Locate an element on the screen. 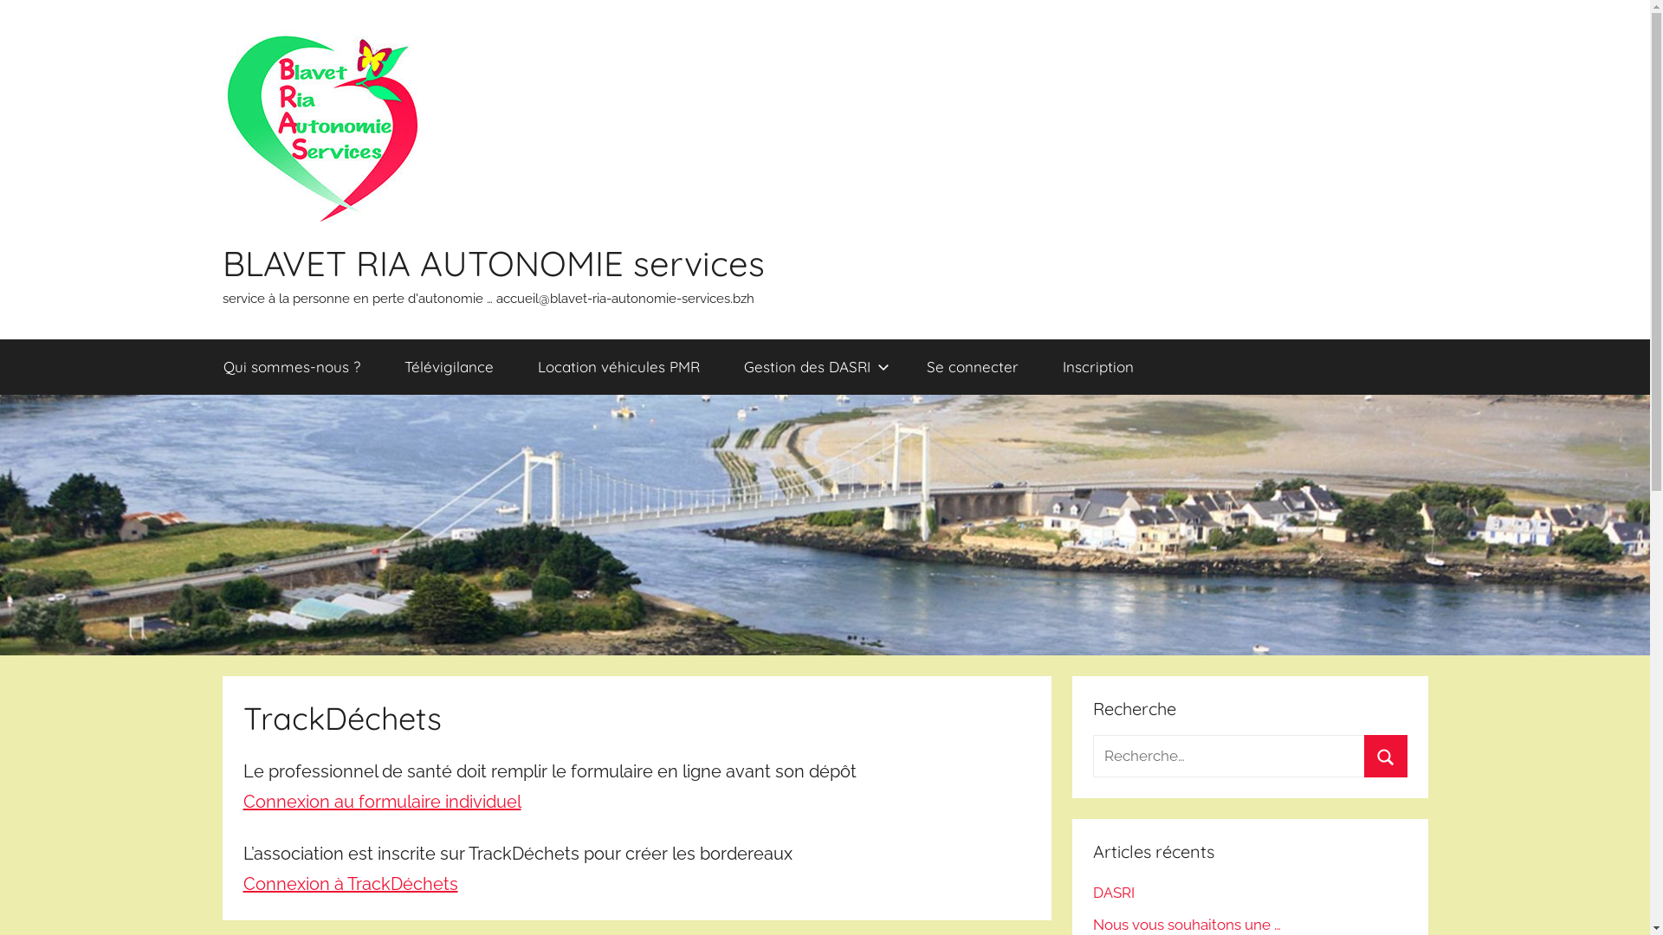 The height and width of the screenshot is (935, 1663). Qui sommes-nous ? is located at coordinates (291, 367).